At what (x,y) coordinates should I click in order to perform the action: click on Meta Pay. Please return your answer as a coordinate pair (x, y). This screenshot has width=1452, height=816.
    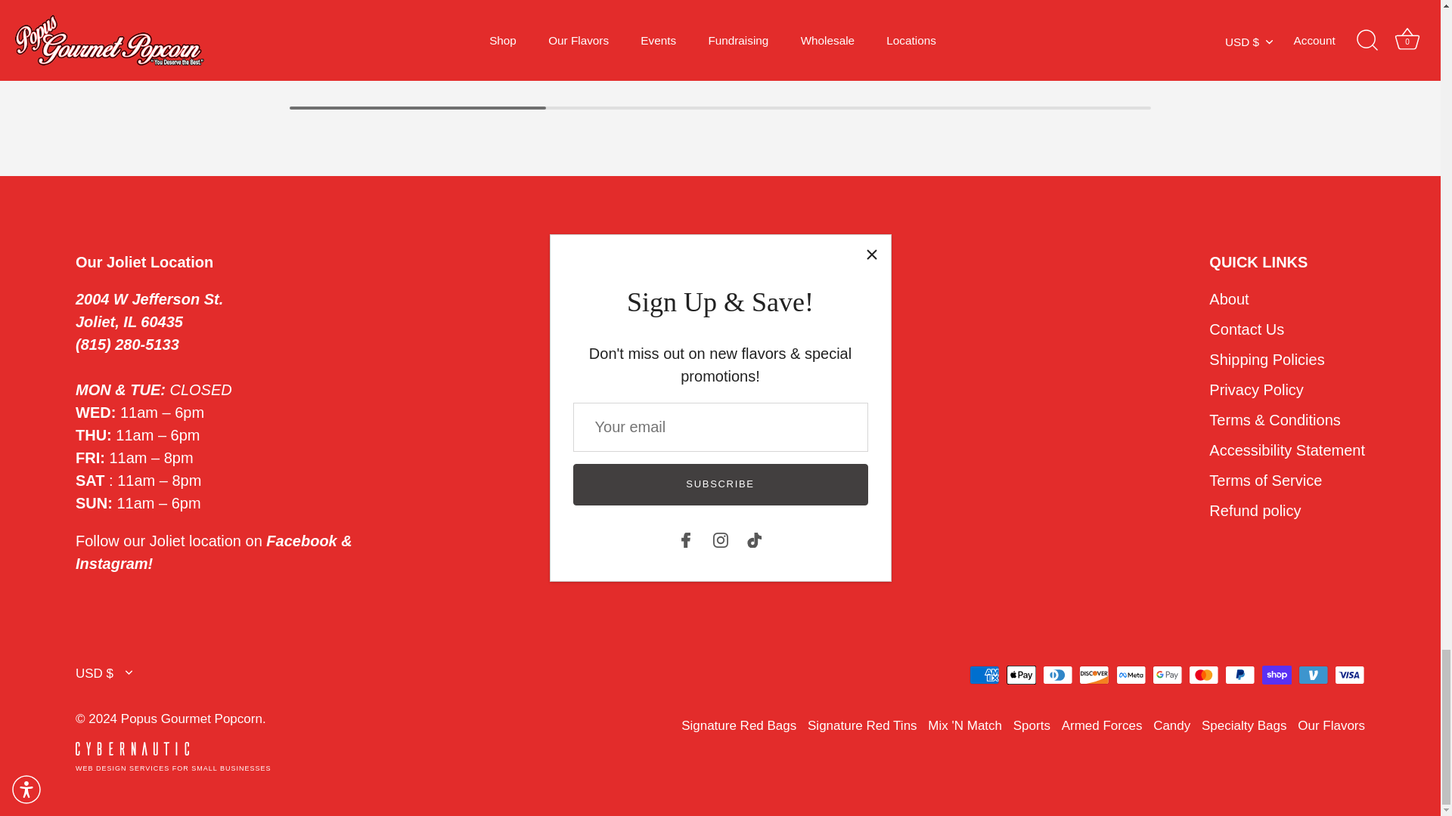
    Looking at the image, I should click on (1131, 675).